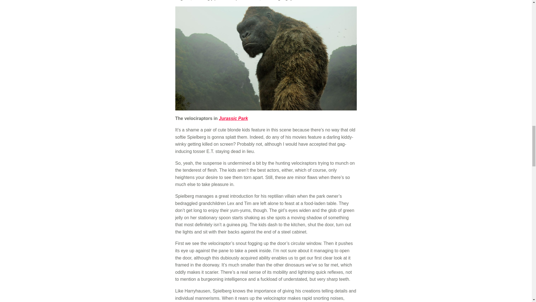 Image resolution: width=536 pixels, height=302 pixels. I want to click on Jurassic Park, so click(233, 118).